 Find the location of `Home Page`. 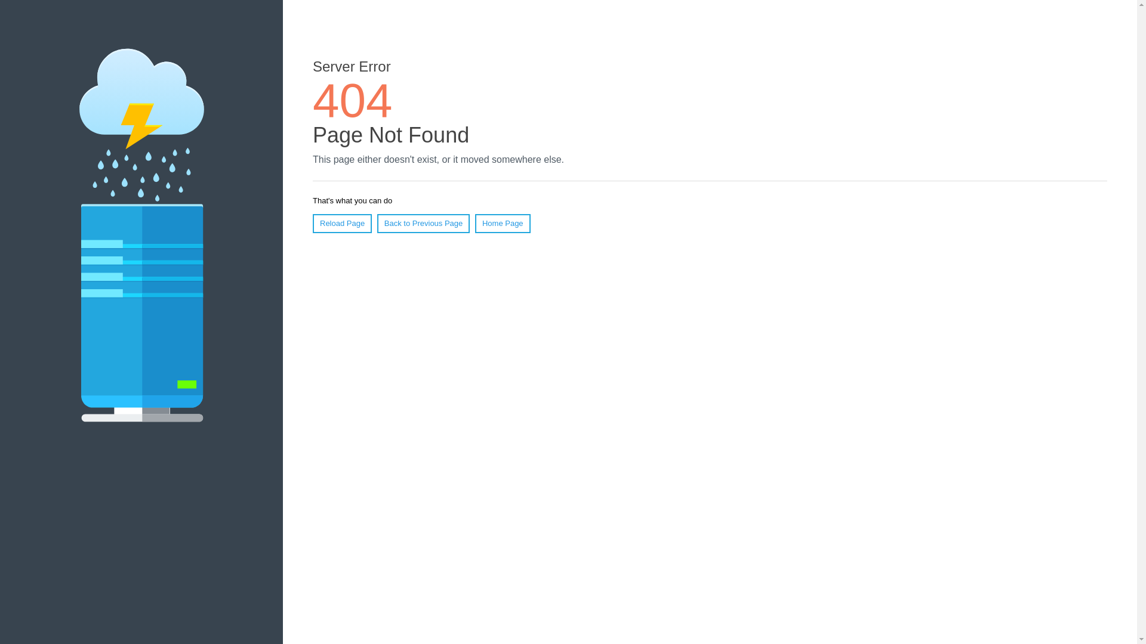

Home Page is located at coordinates (503, 224).